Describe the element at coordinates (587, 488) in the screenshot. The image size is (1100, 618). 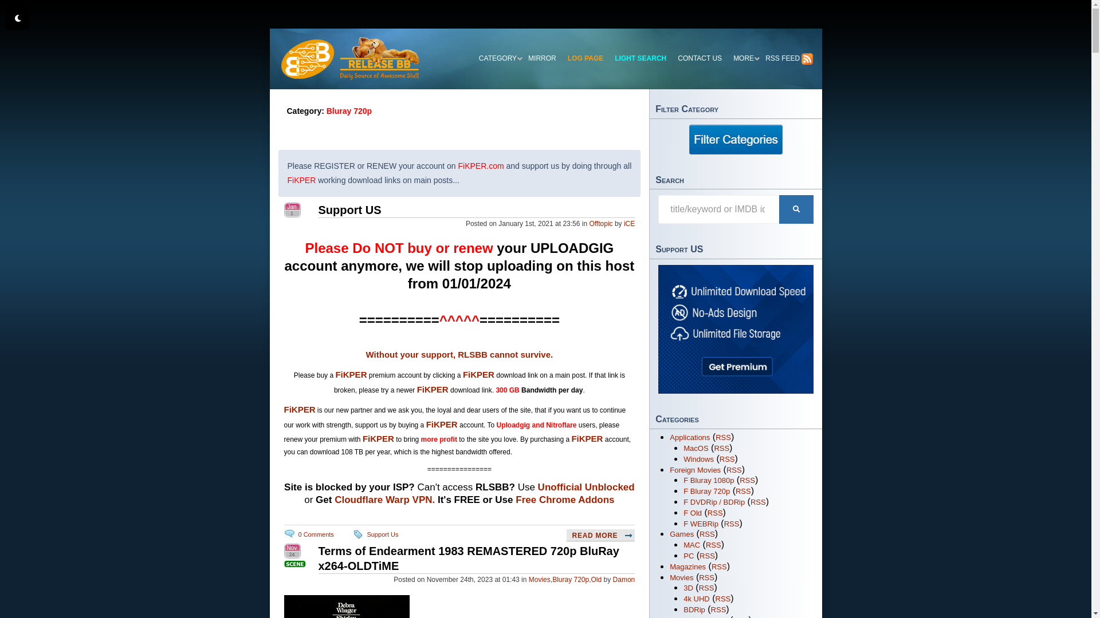
I see `Unofficial Unblocked` at that location.